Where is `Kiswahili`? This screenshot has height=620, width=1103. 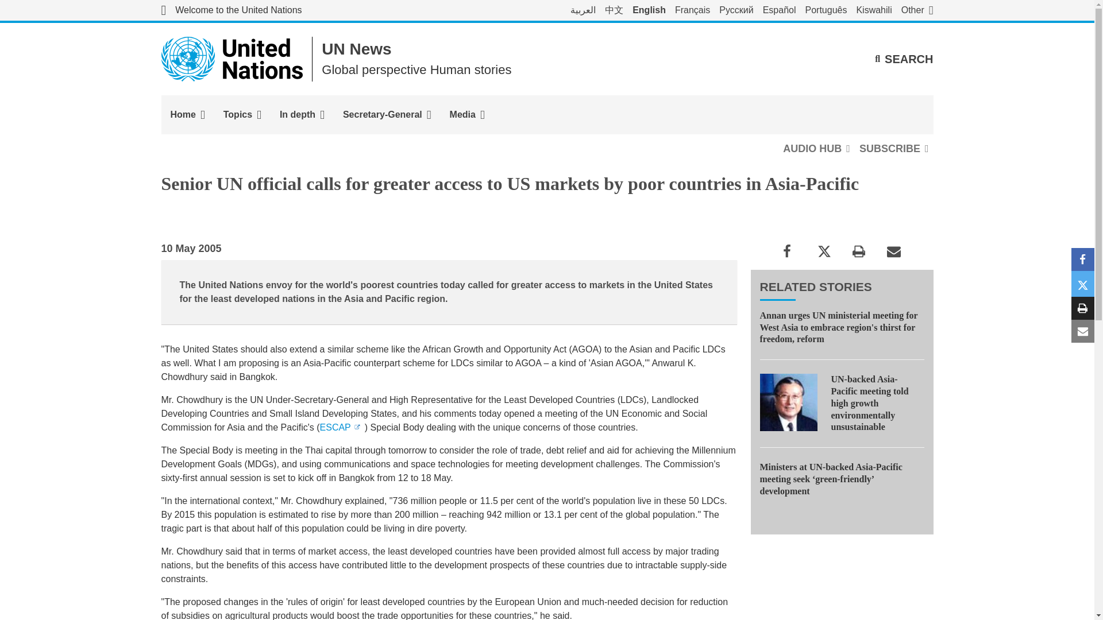
Kiswahili is located at coordinates (873, 10).